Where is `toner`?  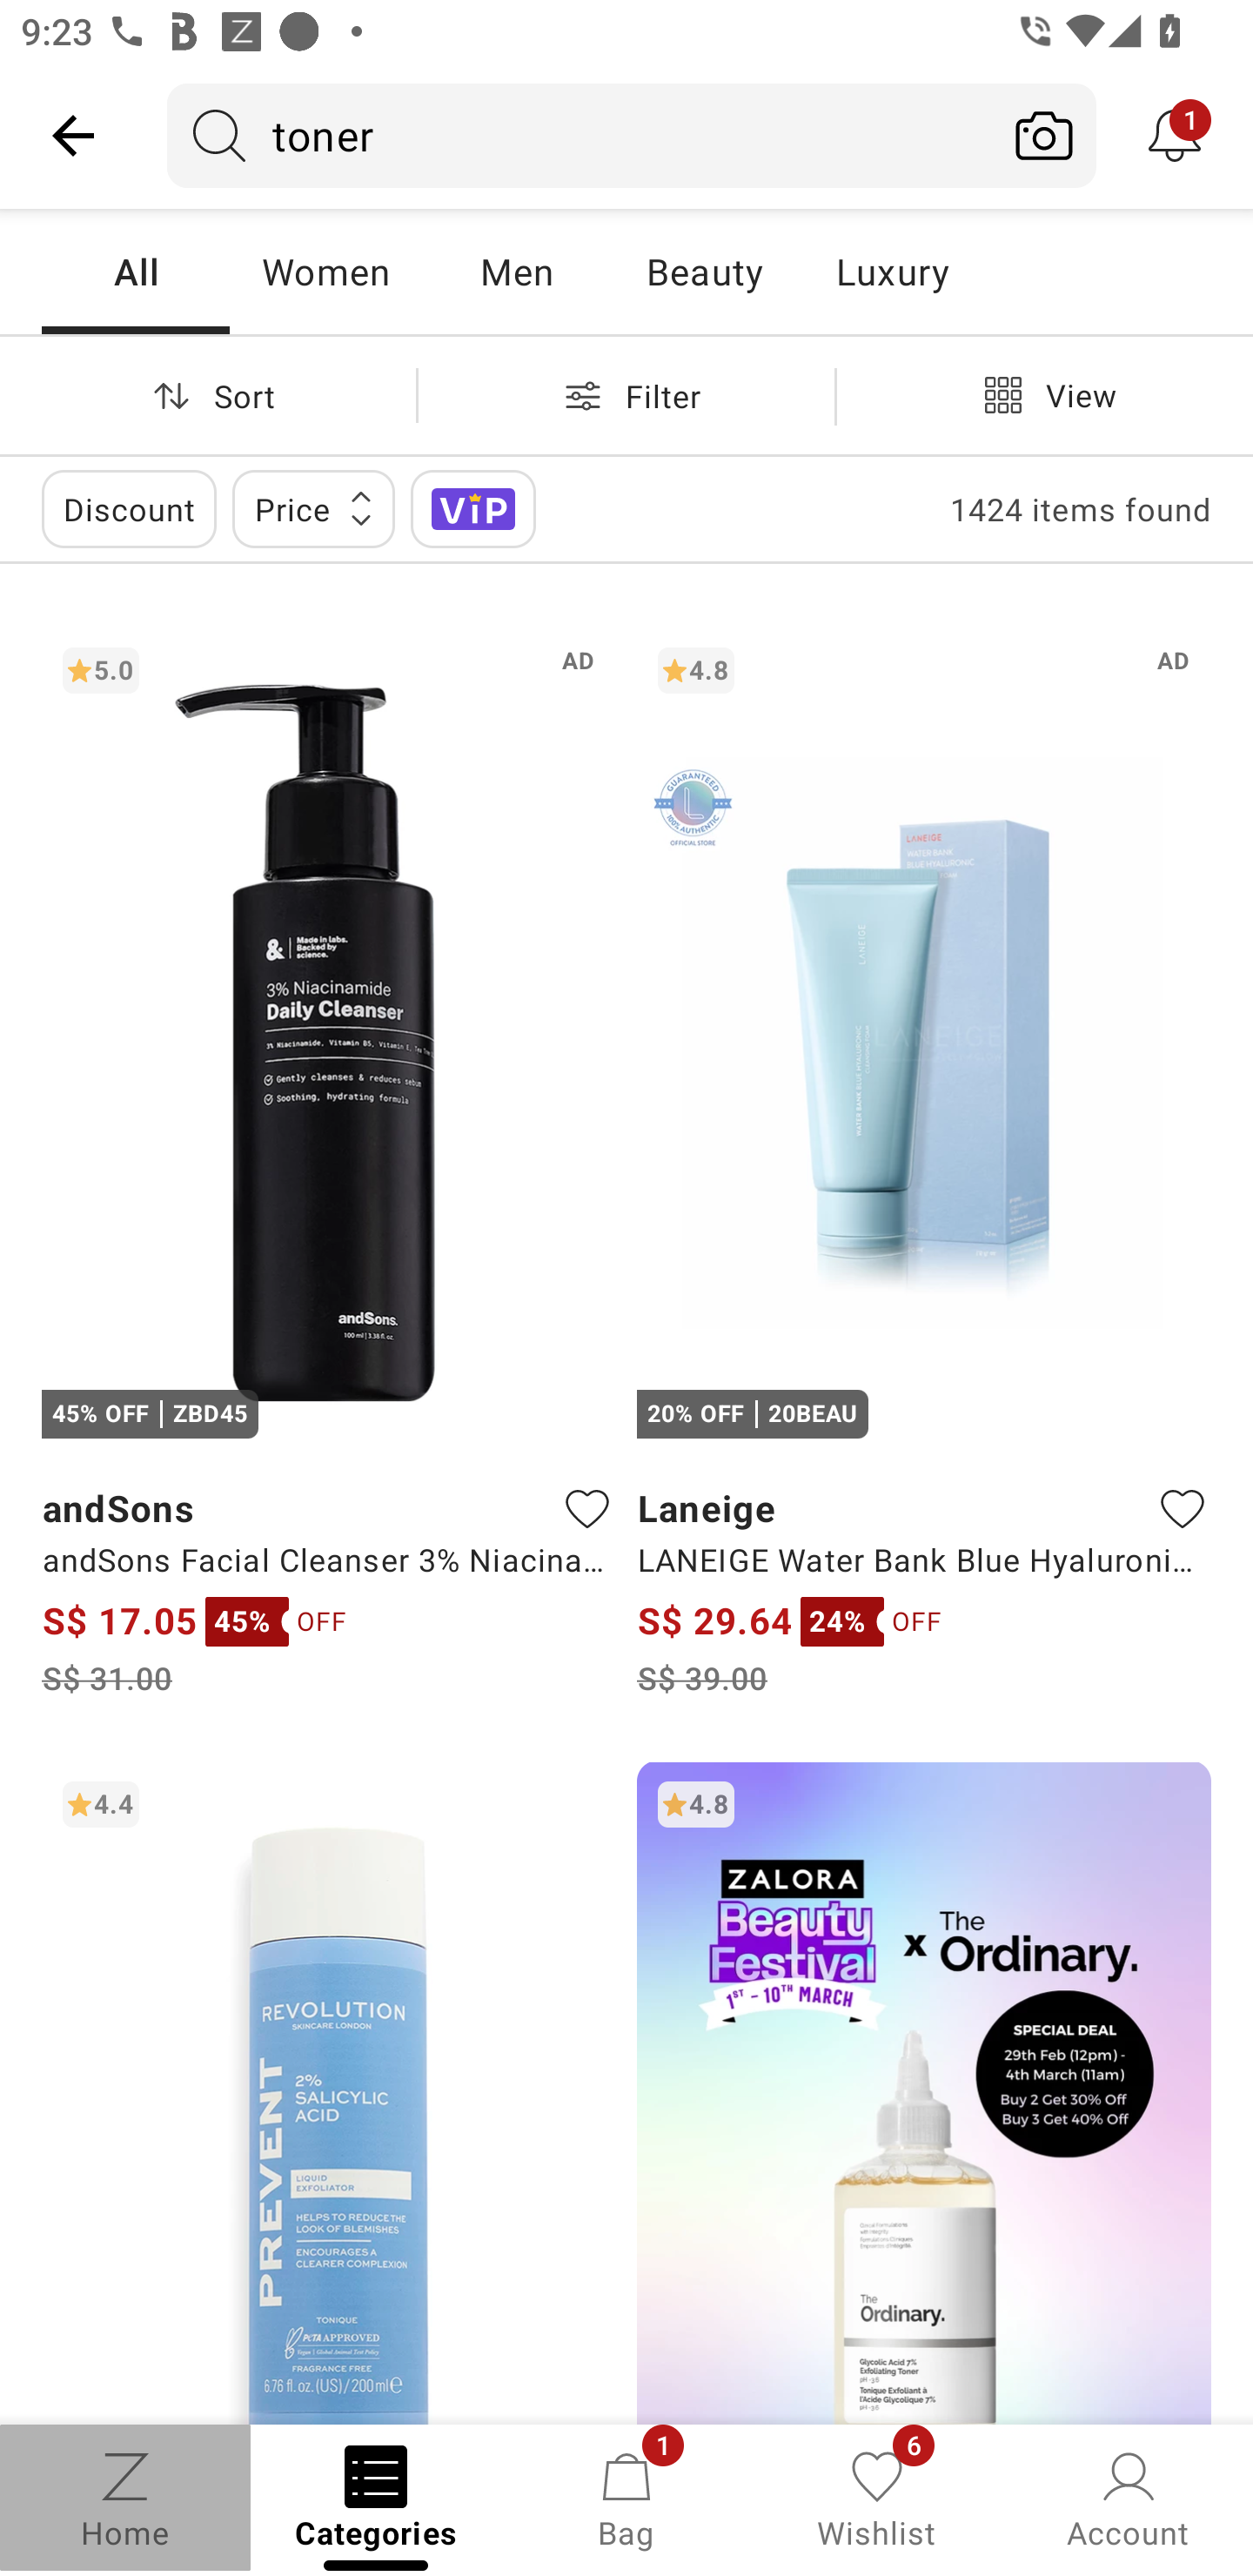
toner is located at coordinates (580, 135).